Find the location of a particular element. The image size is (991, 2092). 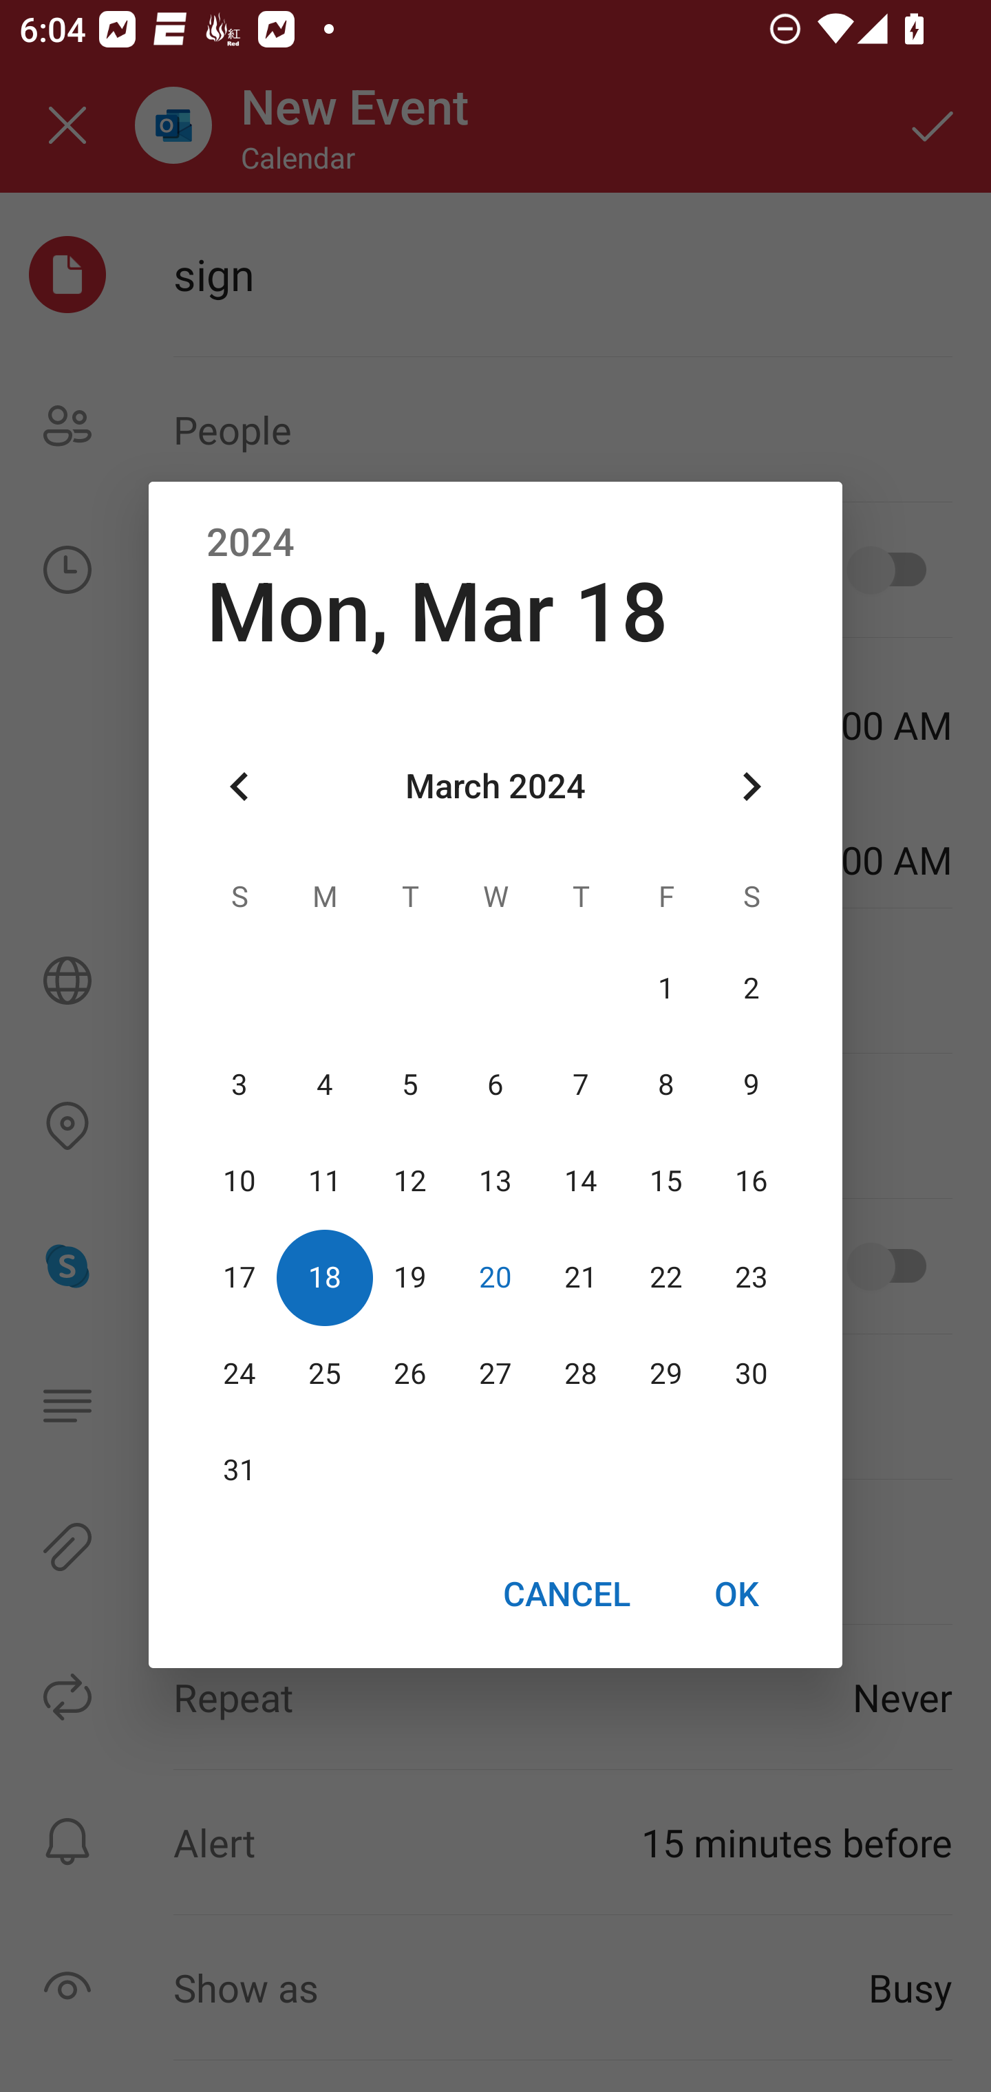

26 26 March 2024 is located at coordinates (410, 1374).